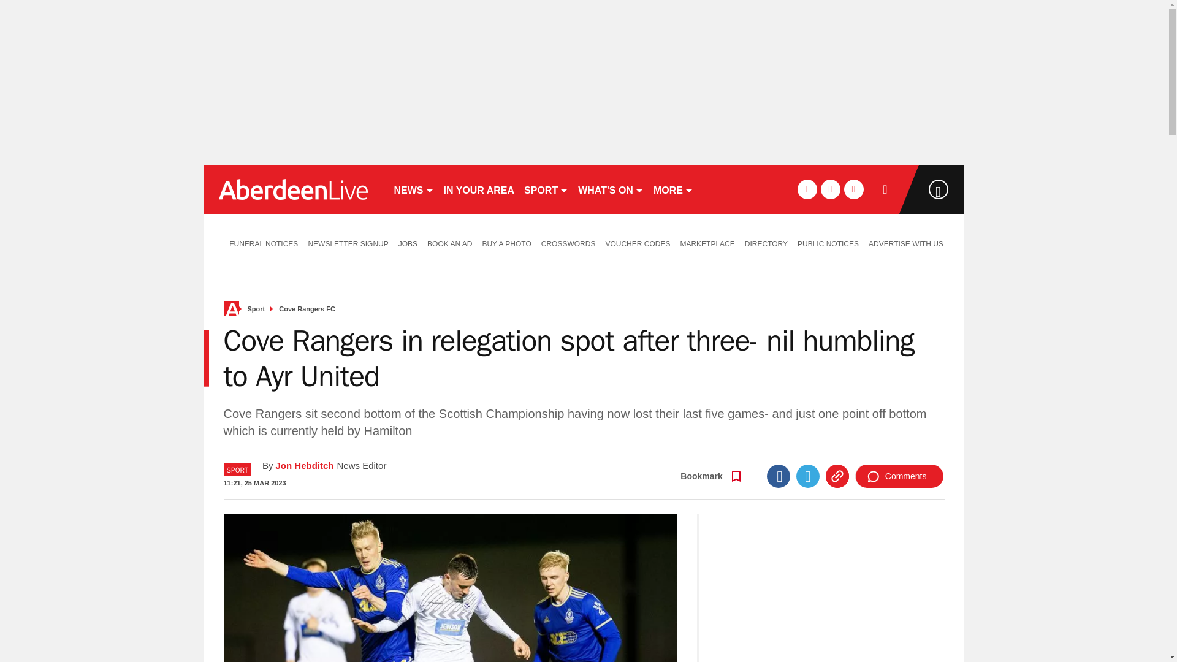 This screenshot has height=662, width=1177. I want to click on JOBS, so click(408, 243).